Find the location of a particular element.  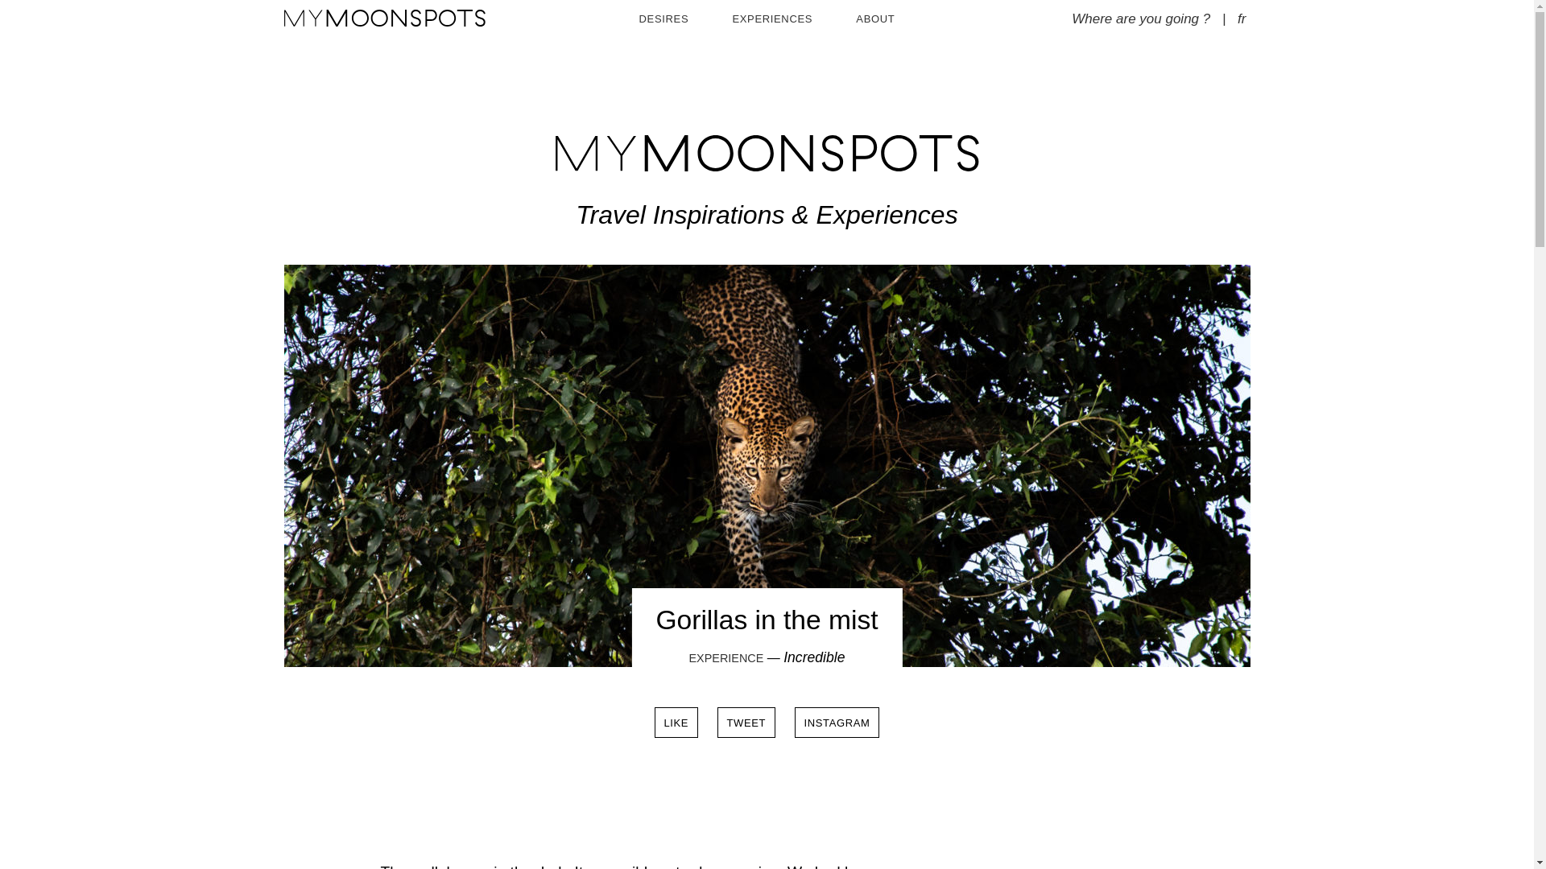

ABOUT is located at coordinates (875, 19).